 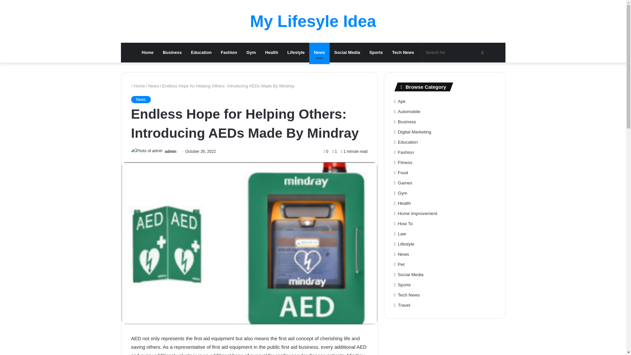 I want to click on Lifestyle, so click(x=296, y=53).